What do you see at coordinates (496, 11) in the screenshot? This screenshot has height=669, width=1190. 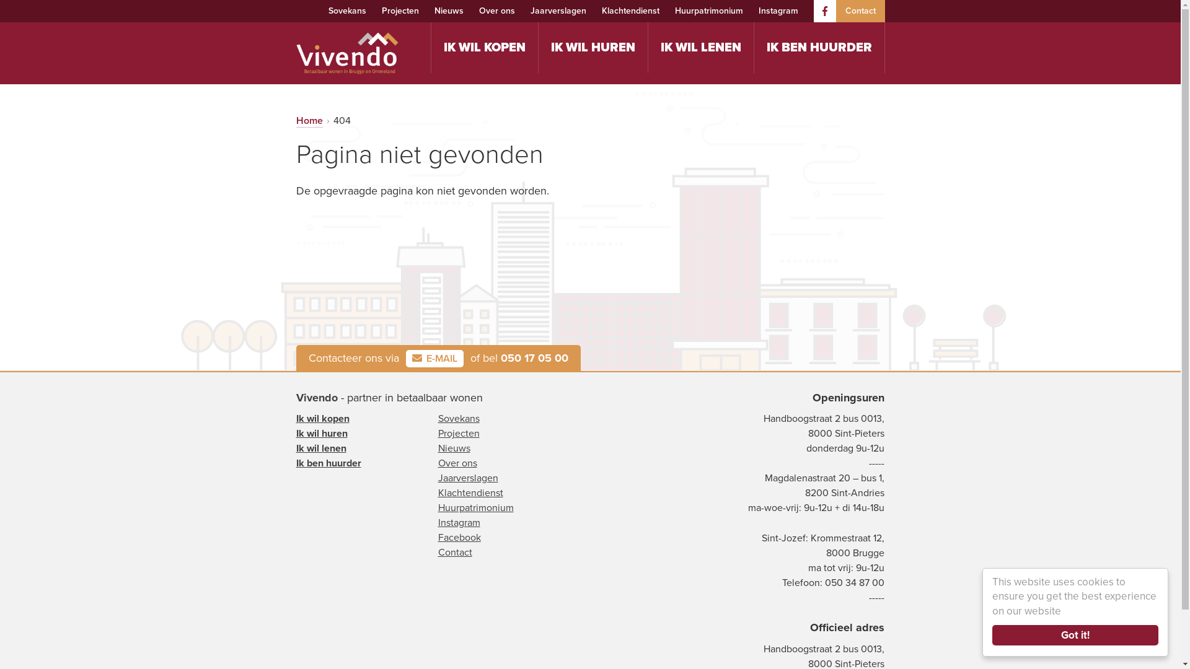 I see `Over ons` at bounding box center [496, 11].